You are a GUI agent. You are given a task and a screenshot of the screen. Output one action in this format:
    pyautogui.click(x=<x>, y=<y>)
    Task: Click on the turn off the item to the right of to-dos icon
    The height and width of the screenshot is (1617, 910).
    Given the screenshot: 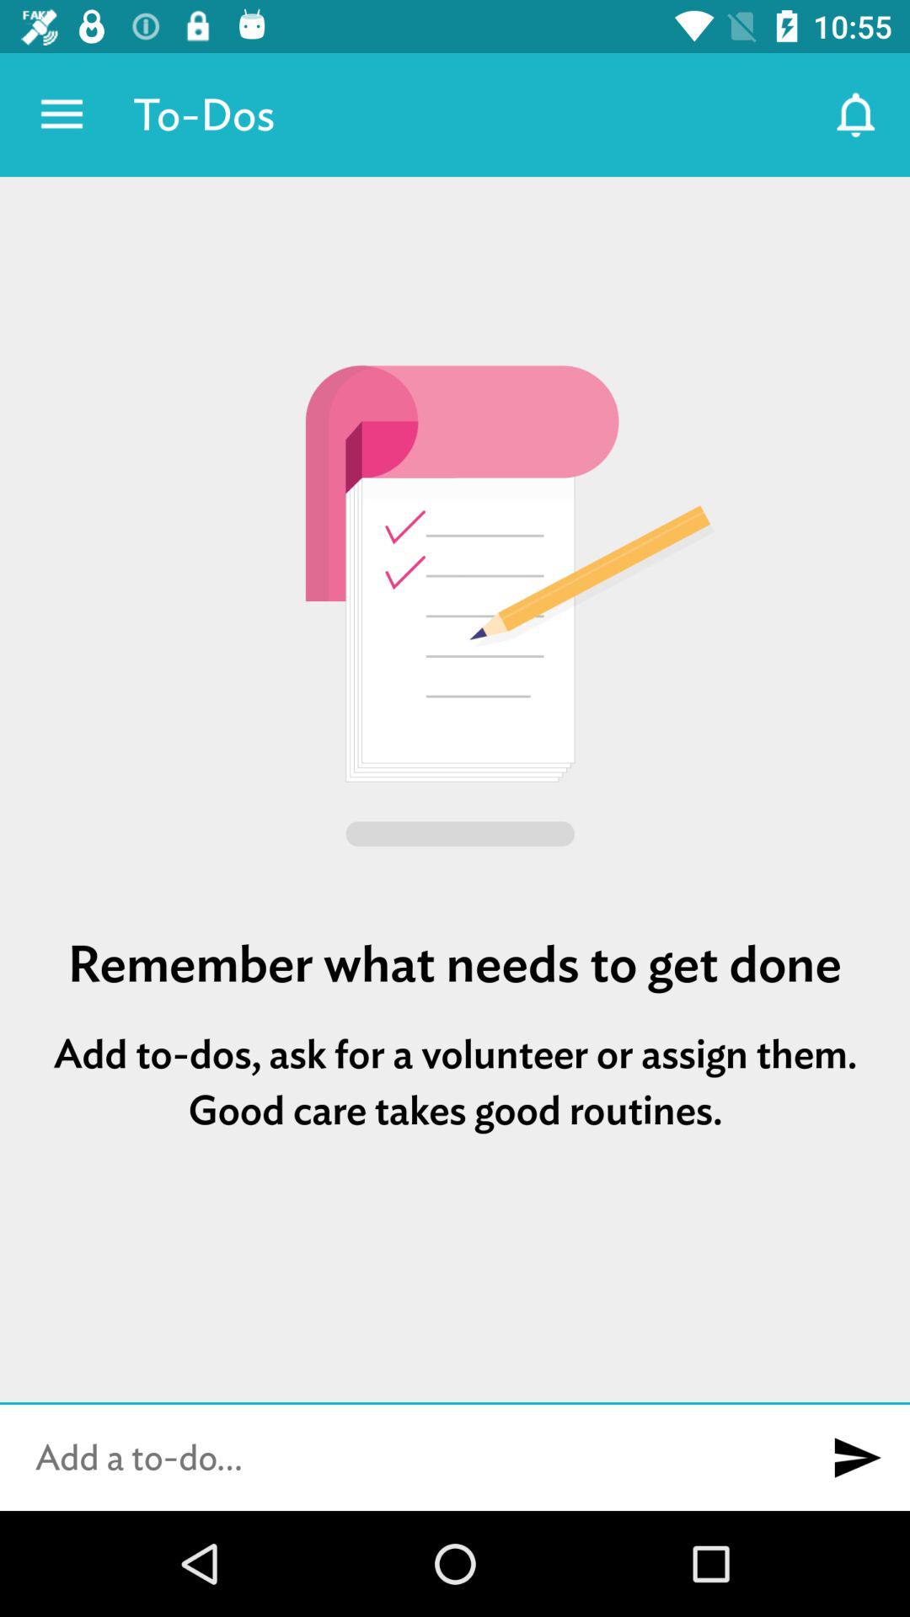 What is the action you would take?
    pyautogui.click(x=856, y=115)
    